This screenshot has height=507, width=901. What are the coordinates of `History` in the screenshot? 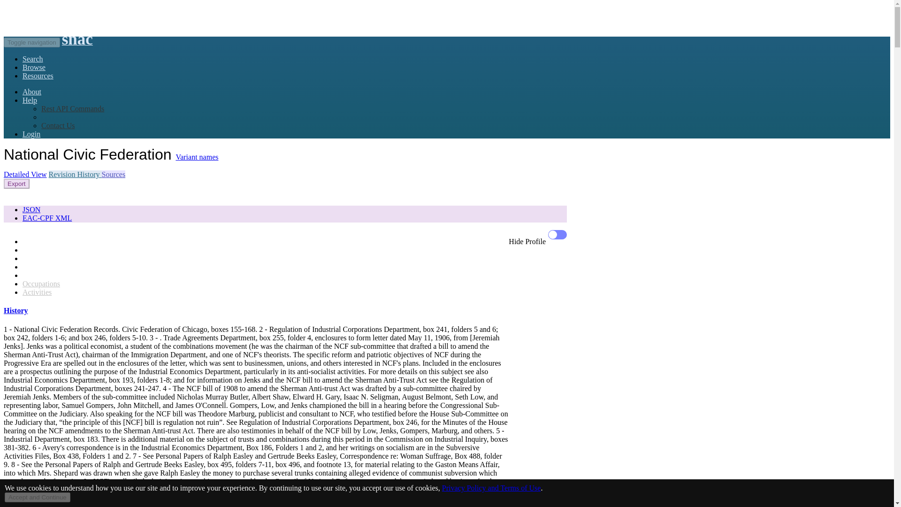 It's located at (15, 310).